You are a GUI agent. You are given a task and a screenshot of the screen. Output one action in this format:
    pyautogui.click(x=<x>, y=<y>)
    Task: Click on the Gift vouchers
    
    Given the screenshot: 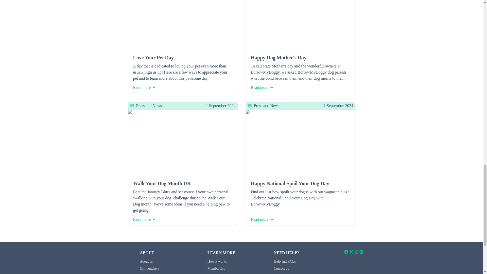 What is the action you would take?
    pyautogui.click(x=149, y=268)
    